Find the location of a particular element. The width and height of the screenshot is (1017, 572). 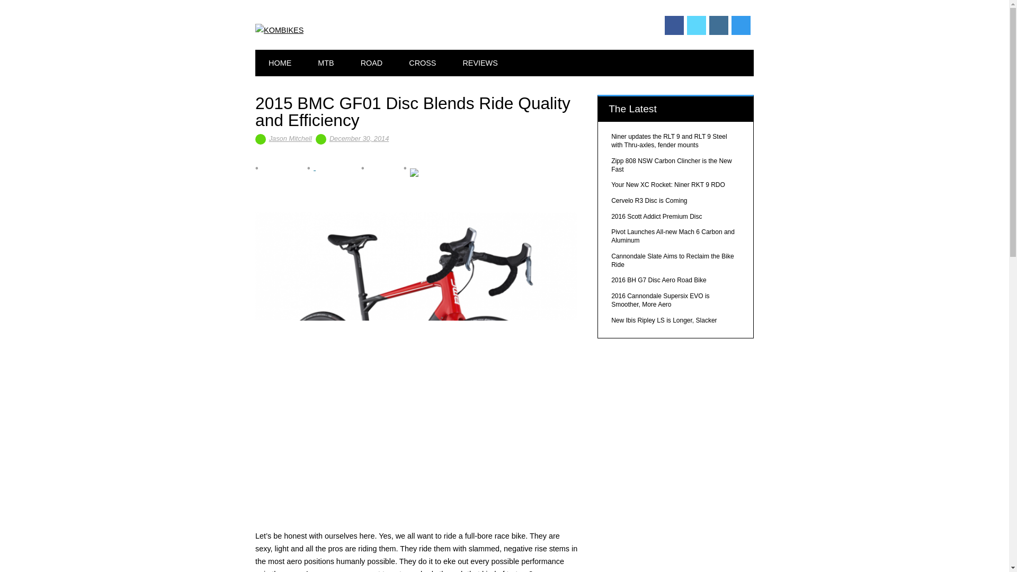

Twitter is located at coordinates (696, 25).